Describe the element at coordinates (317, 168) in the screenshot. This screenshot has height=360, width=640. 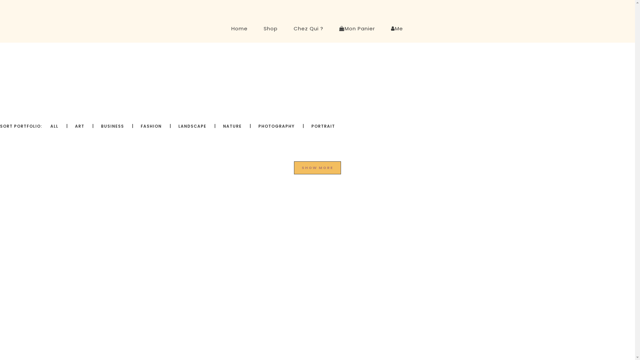
I see `SHOW MORE` at that location.